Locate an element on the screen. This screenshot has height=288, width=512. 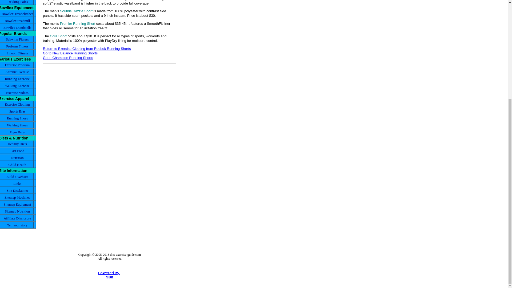
Smooth Fitness is located at coordinates (18, 53).